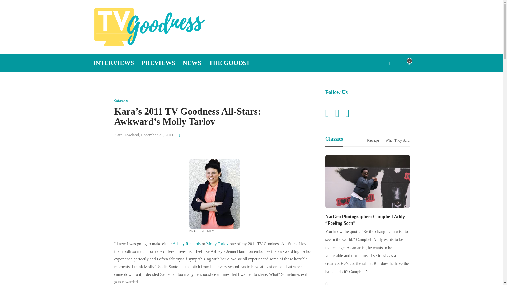  What do you see at coordinates (158, 63) in the screenshot?
I see `PREVIEWS` at bounding box center [158, 63].